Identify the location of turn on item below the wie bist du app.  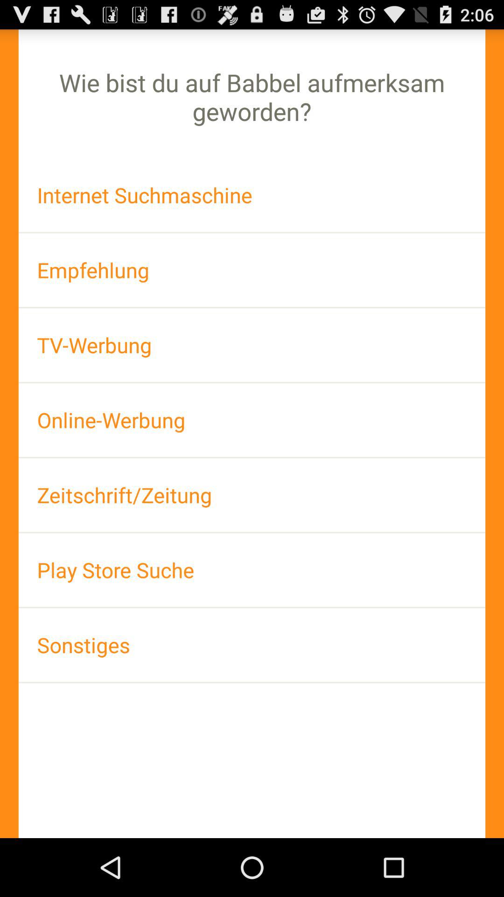
(252, 195).